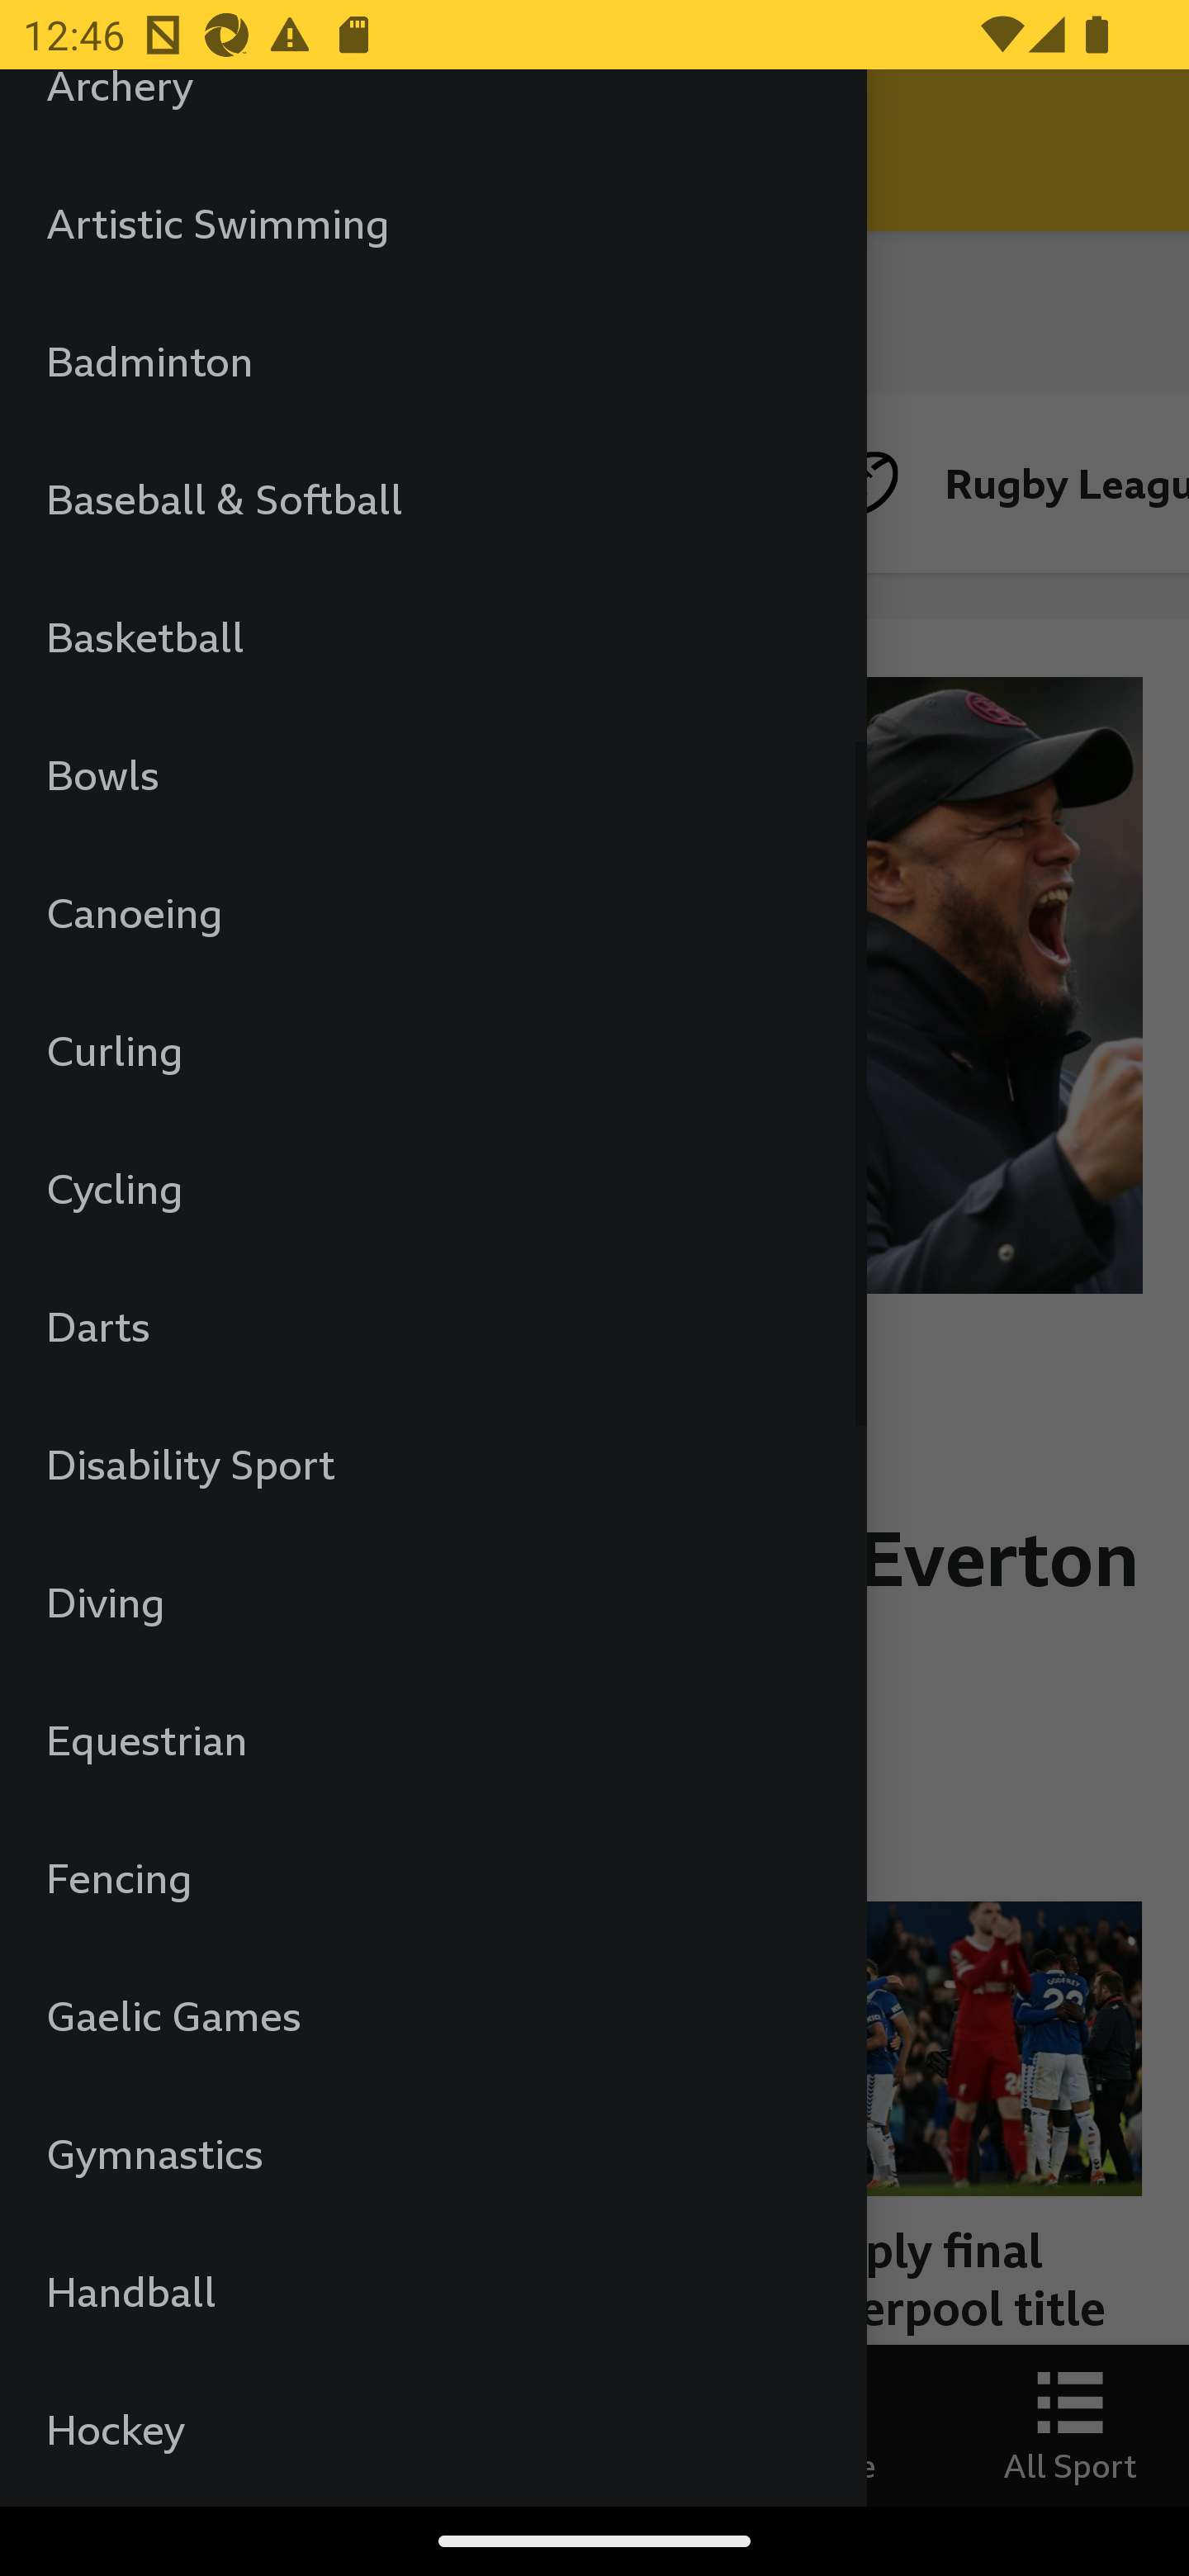 The height and width of the screenshot is (2576, 1189). I want to click on Archery, so click(433, 112).